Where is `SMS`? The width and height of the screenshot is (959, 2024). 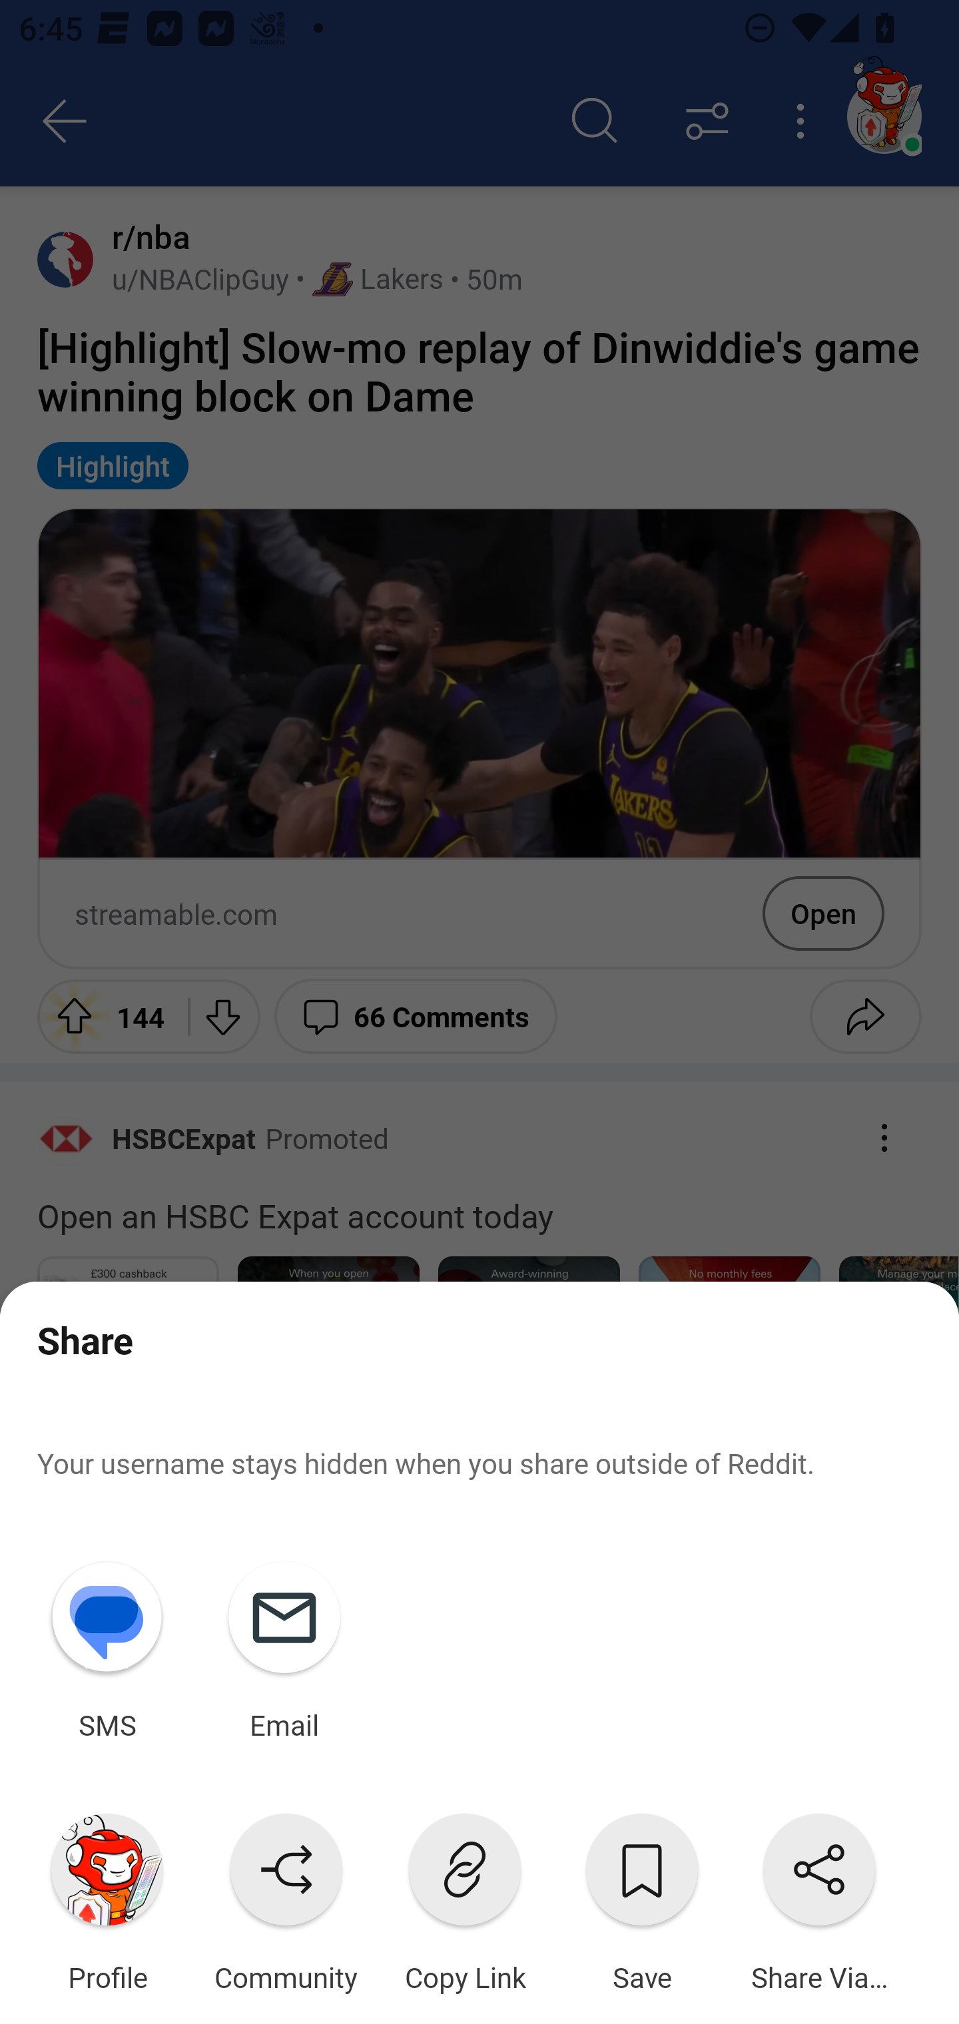 SMS is located at coordinates (107, 1646).